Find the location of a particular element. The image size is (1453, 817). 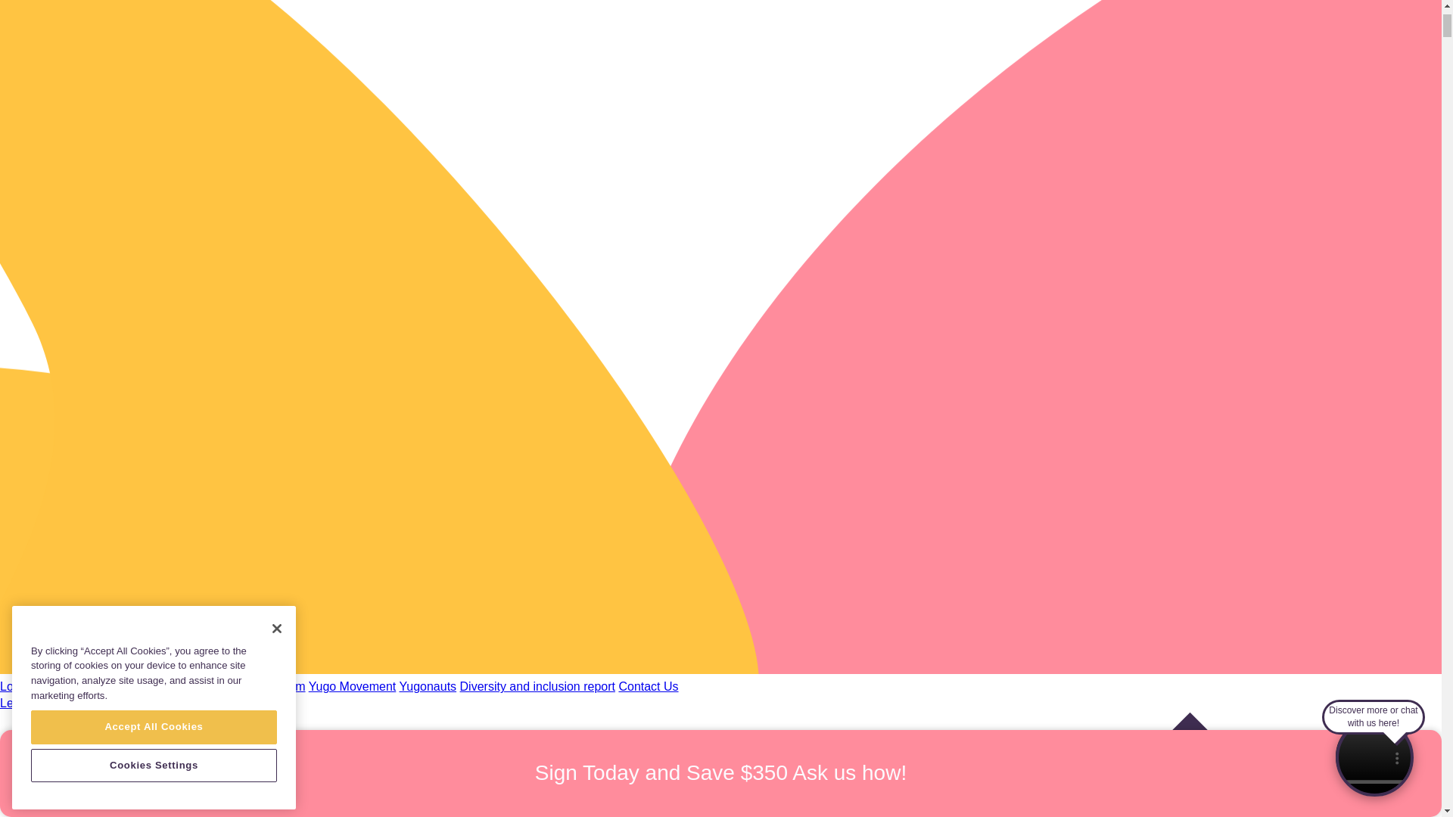

Life at Yugo is located at coordinates (120, 685).